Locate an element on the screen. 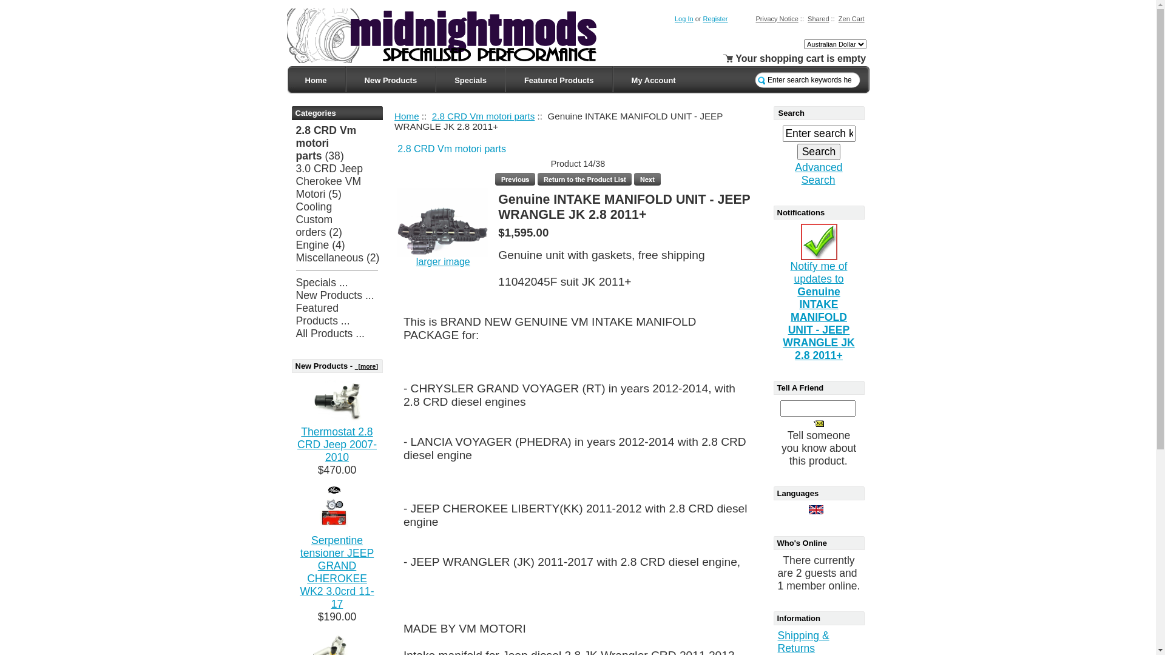 This screenshot has width=1165, height=655. Custom orders is located at coordinates (314, 226).